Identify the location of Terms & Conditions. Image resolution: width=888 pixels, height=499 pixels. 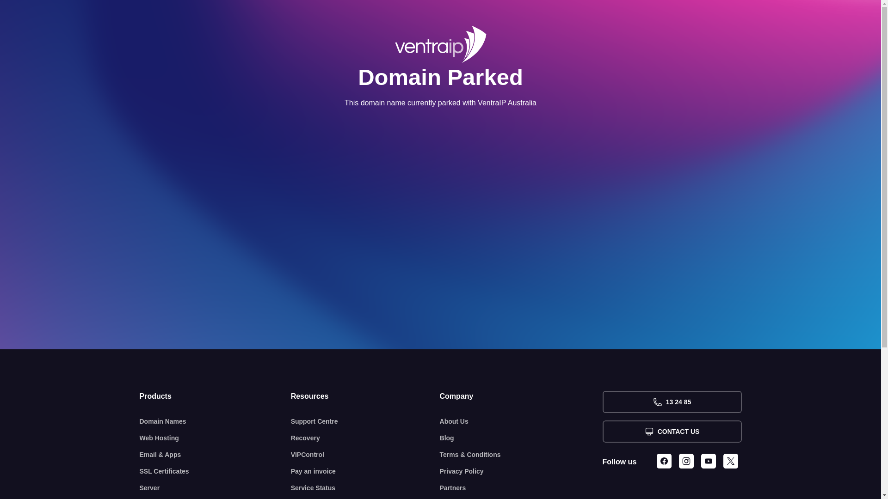
(521, 455).